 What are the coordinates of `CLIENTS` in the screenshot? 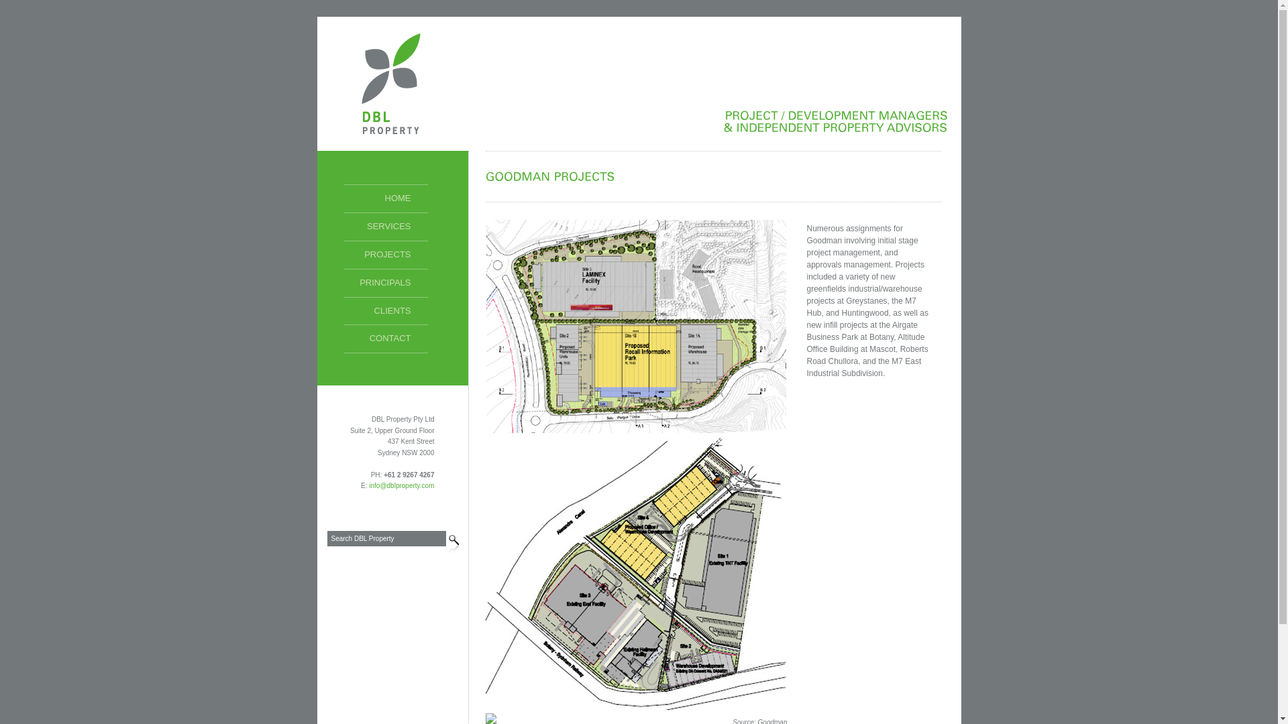 It's located at (385, 312).